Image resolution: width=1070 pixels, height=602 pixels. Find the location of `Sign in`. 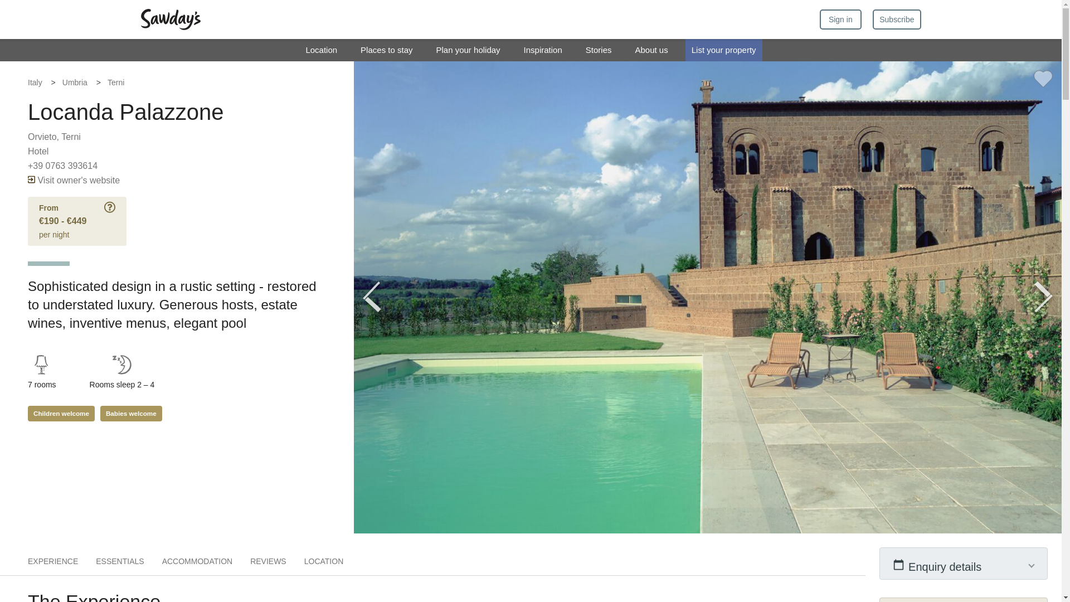

Sign in is located at coordinates (840, 19).